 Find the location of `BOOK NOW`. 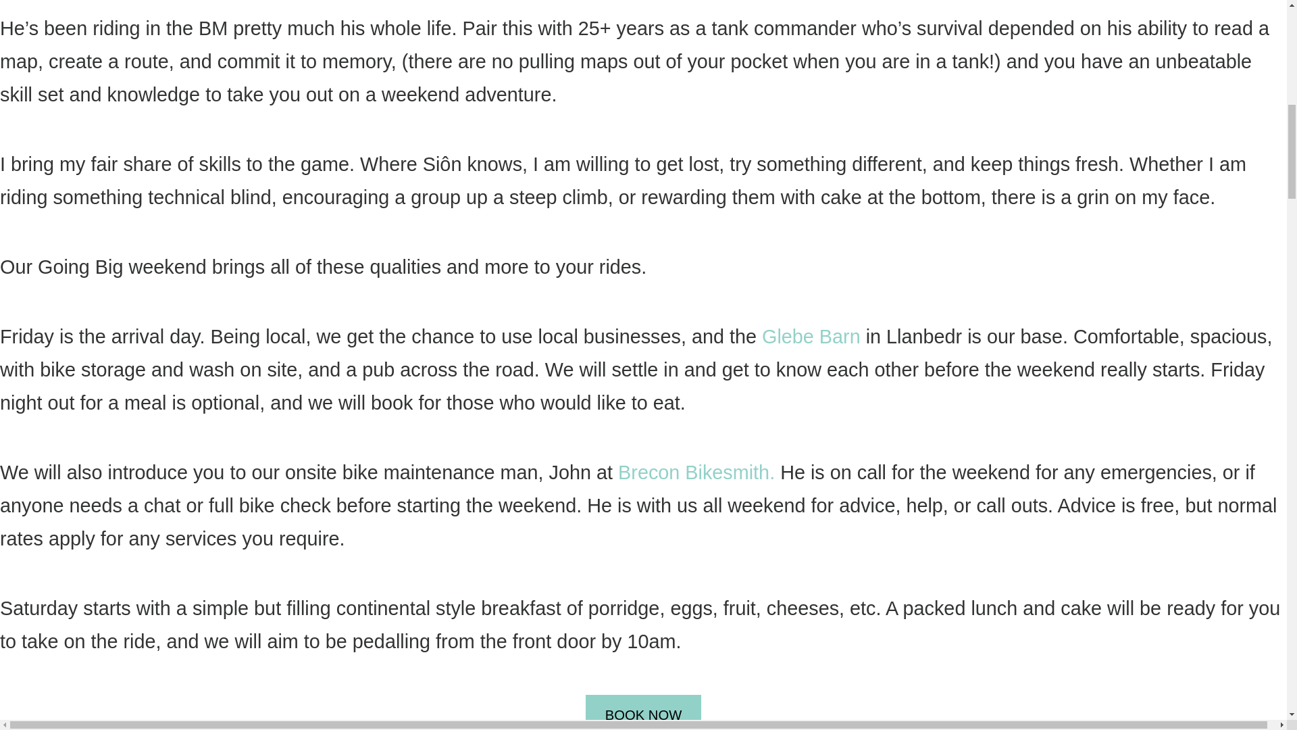

BOOK NOW is located at coordinates (643, 712).